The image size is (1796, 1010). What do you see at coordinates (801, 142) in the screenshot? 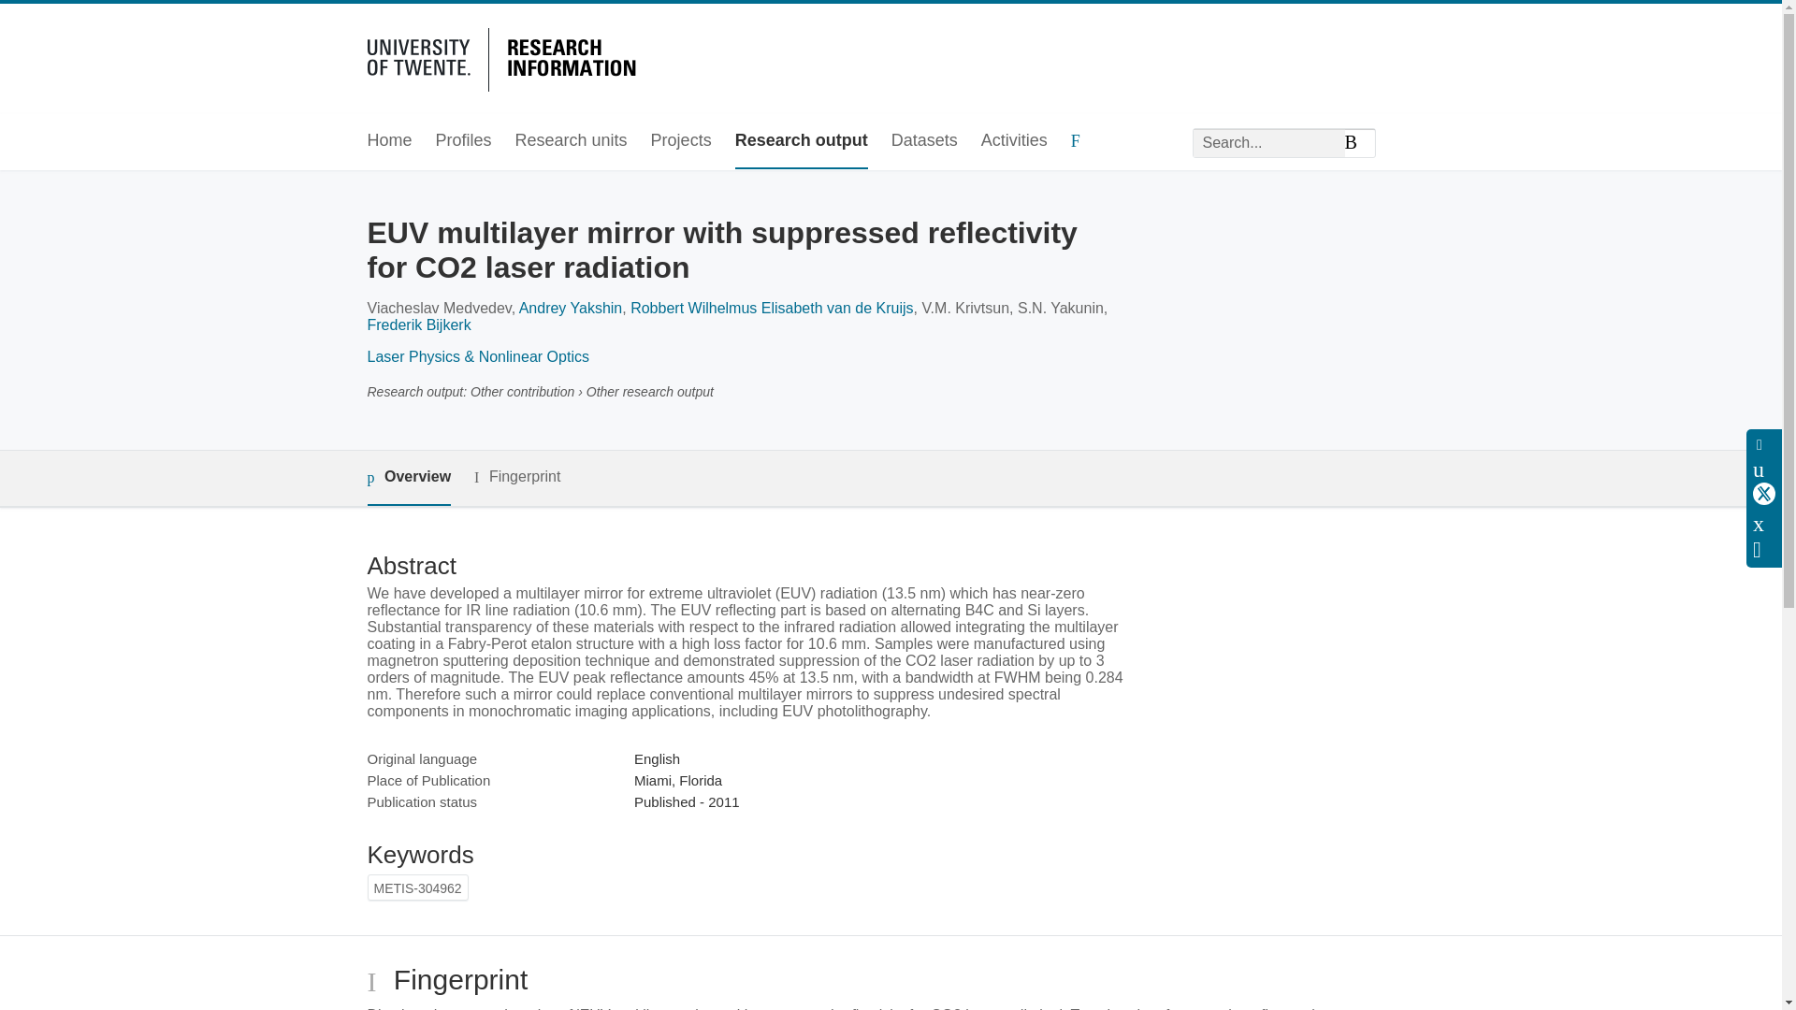
I see `Research output` at bounding box center [801, 142].